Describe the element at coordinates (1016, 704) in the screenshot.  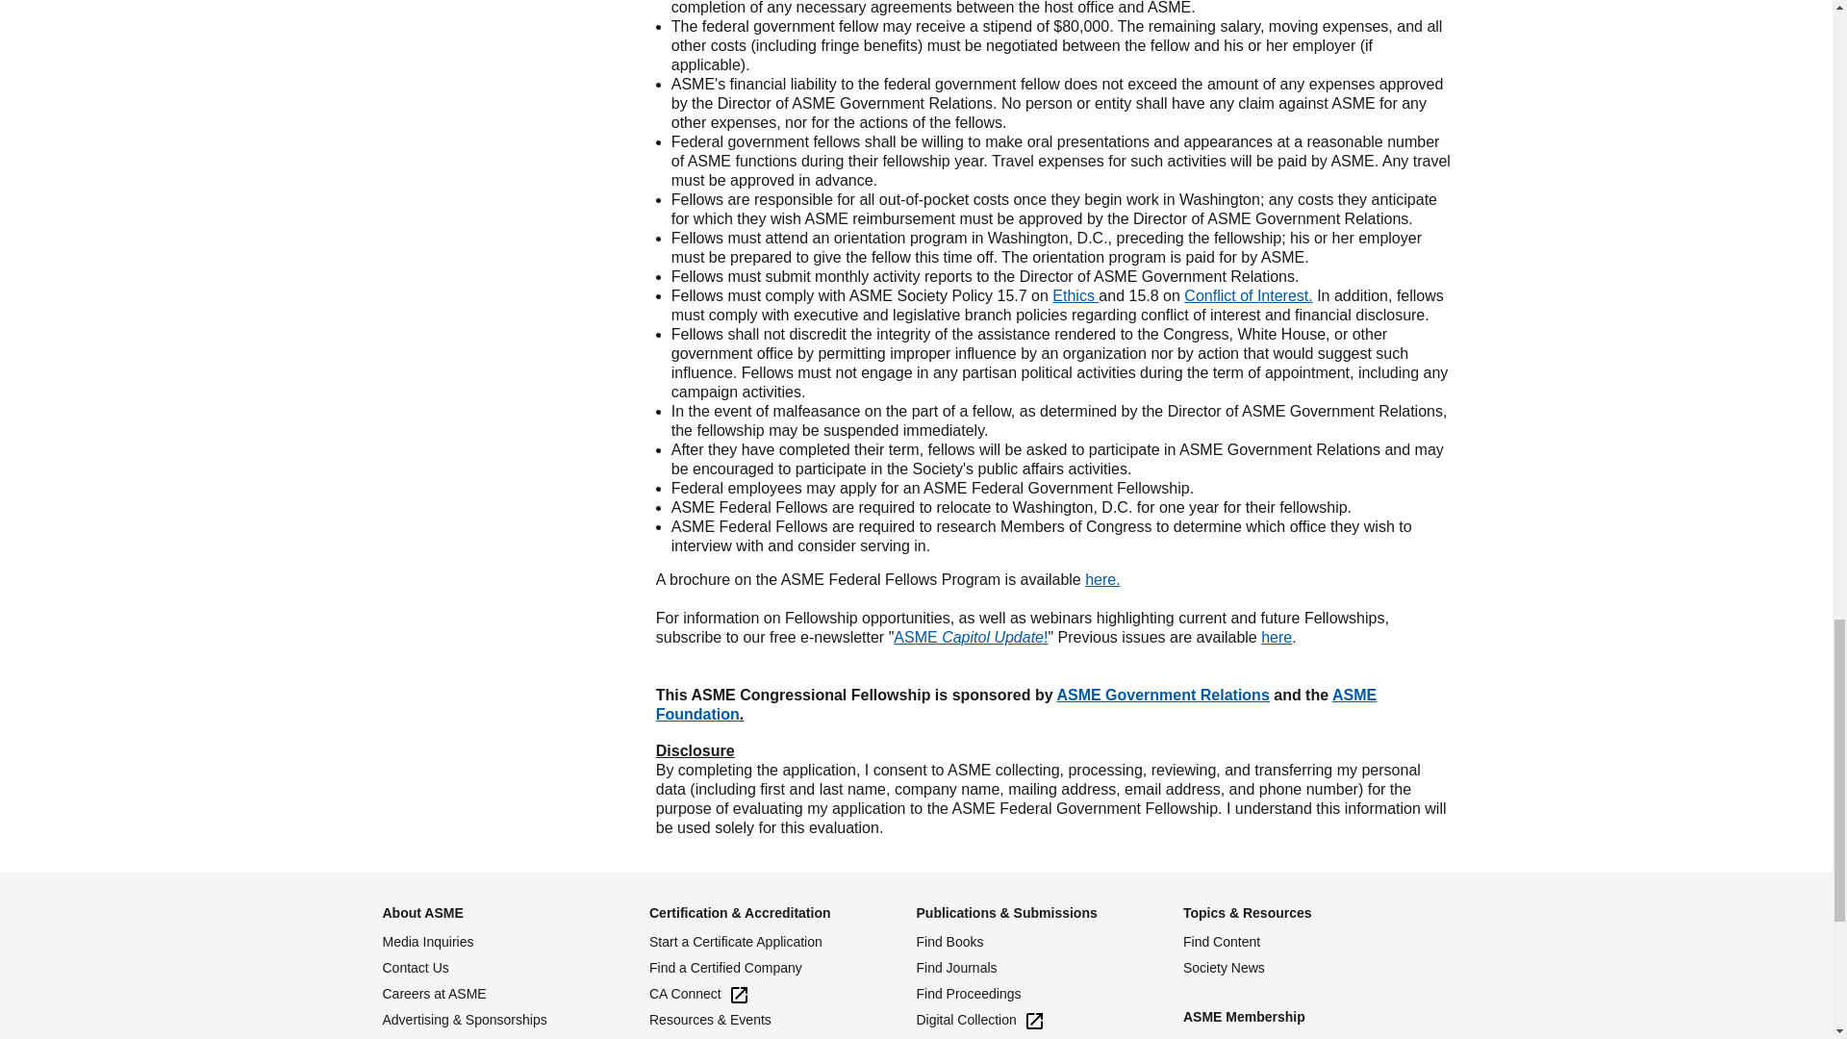
I see `ASME Foundation` at that location.